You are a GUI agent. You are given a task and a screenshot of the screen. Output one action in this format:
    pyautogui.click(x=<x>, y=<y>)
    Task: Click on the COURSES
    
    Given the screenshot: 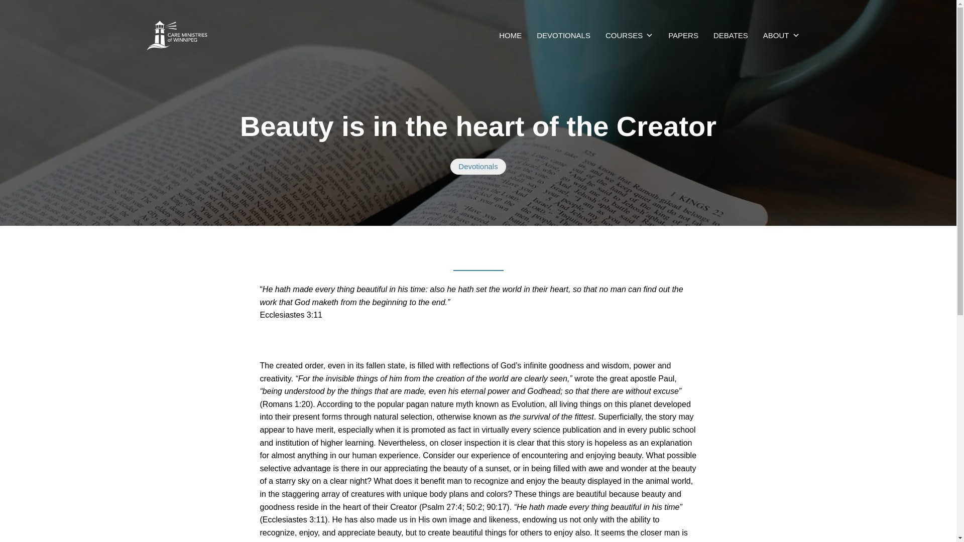 What is the action you would take?
    pyautogui.click(x=630, y=35)
    